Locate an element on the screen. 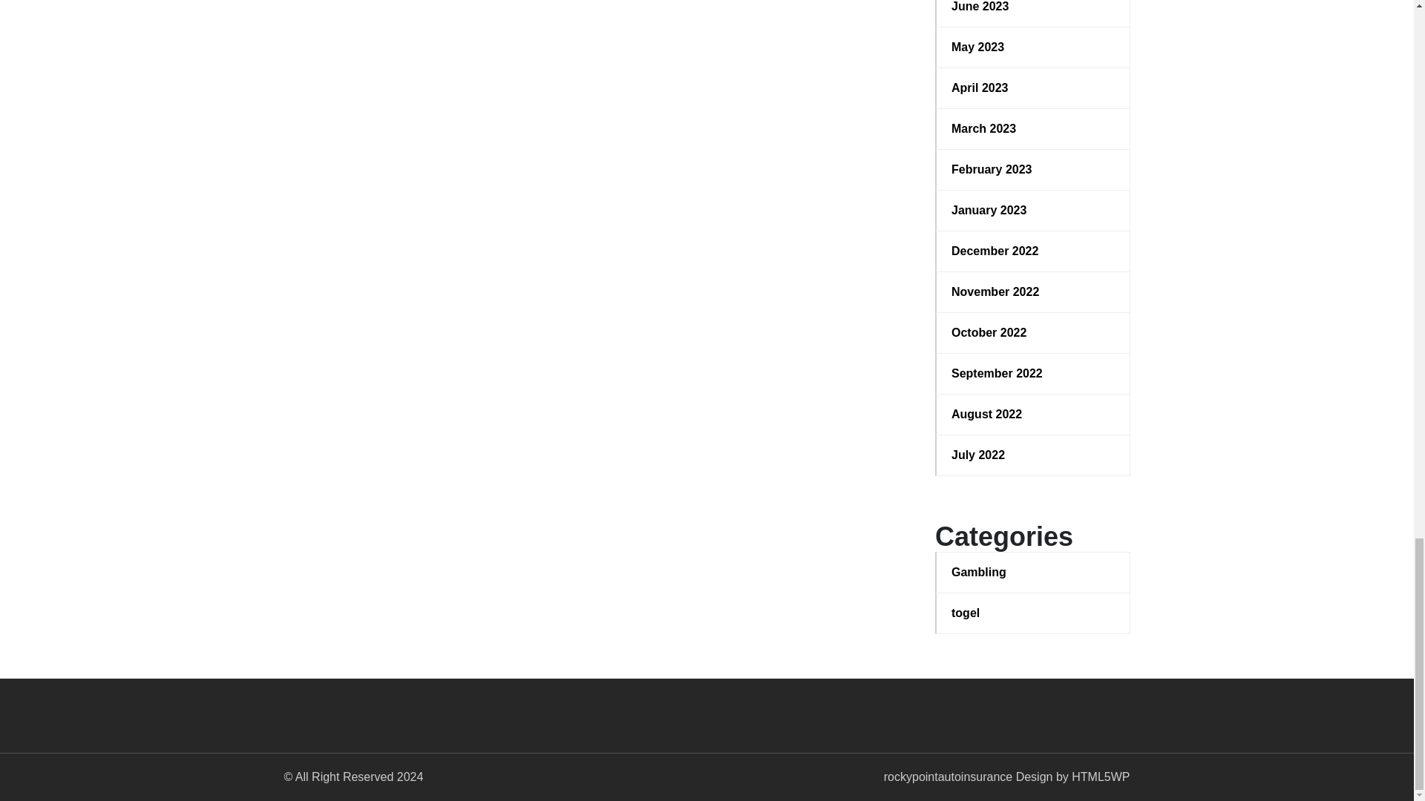 This screenshot has width=1425, height=801. March 2023 is located at coordinates (1033, 129).